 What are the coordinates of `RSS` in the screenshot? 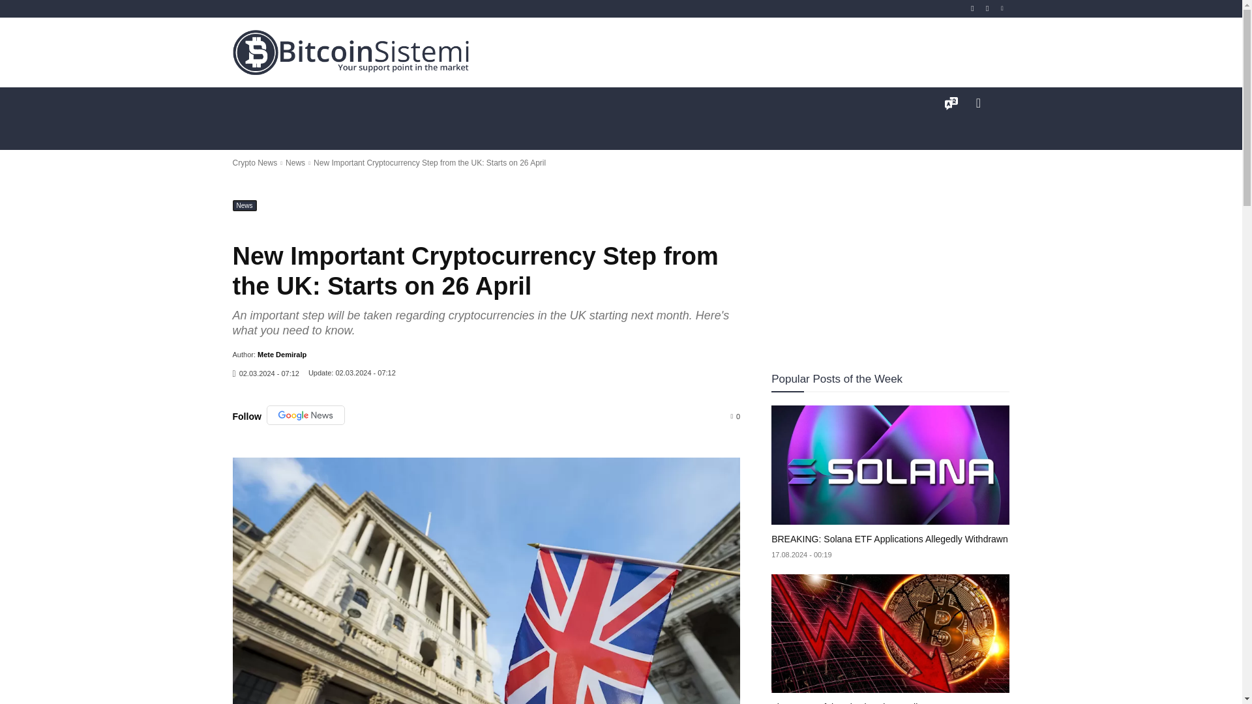 It's located at (973, 8).